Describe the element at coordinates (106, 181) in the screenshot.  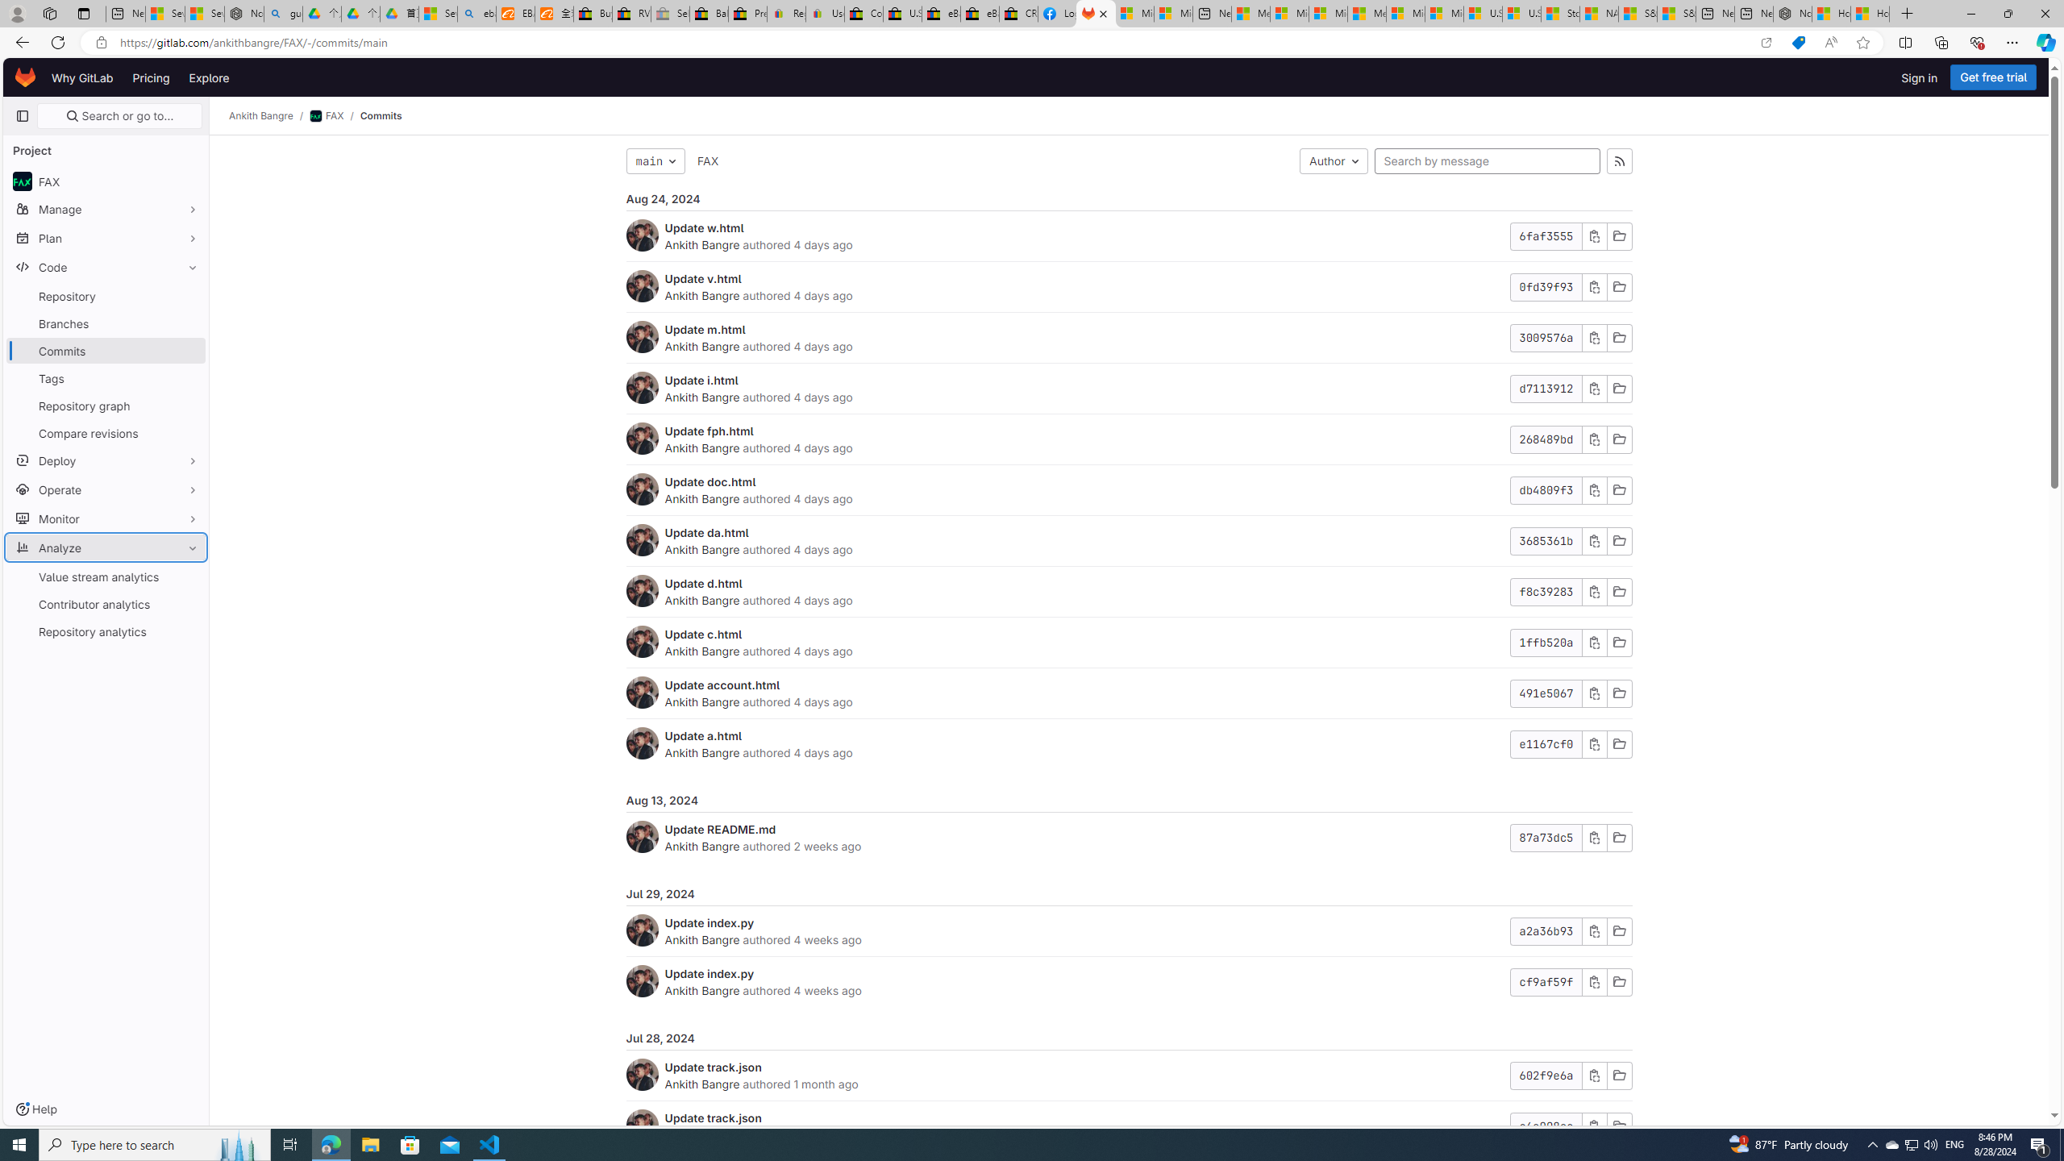
I see `avatar FAX` at that location.